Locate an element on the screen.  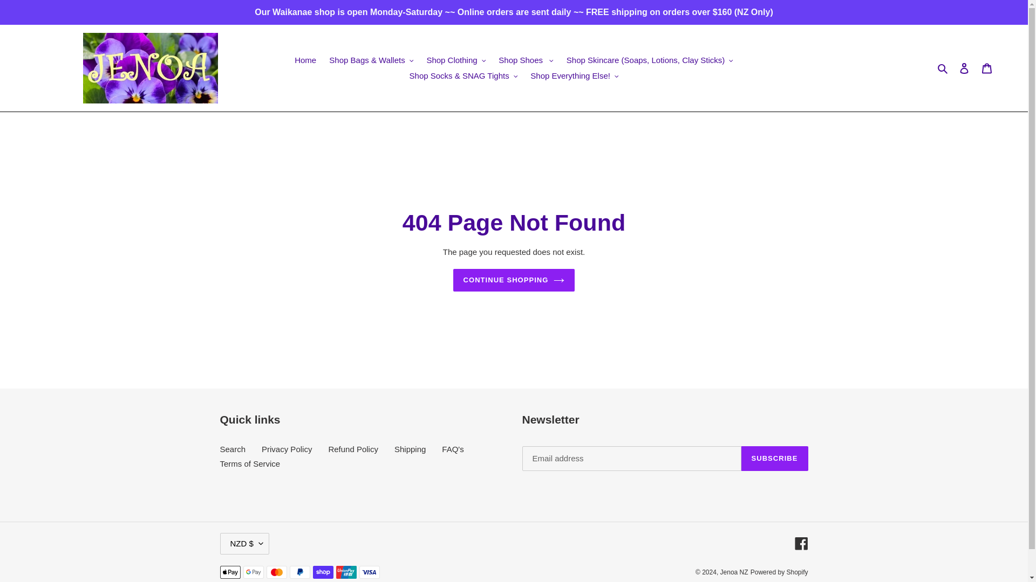
Shop Clothing is located at coordinates (455, 60).